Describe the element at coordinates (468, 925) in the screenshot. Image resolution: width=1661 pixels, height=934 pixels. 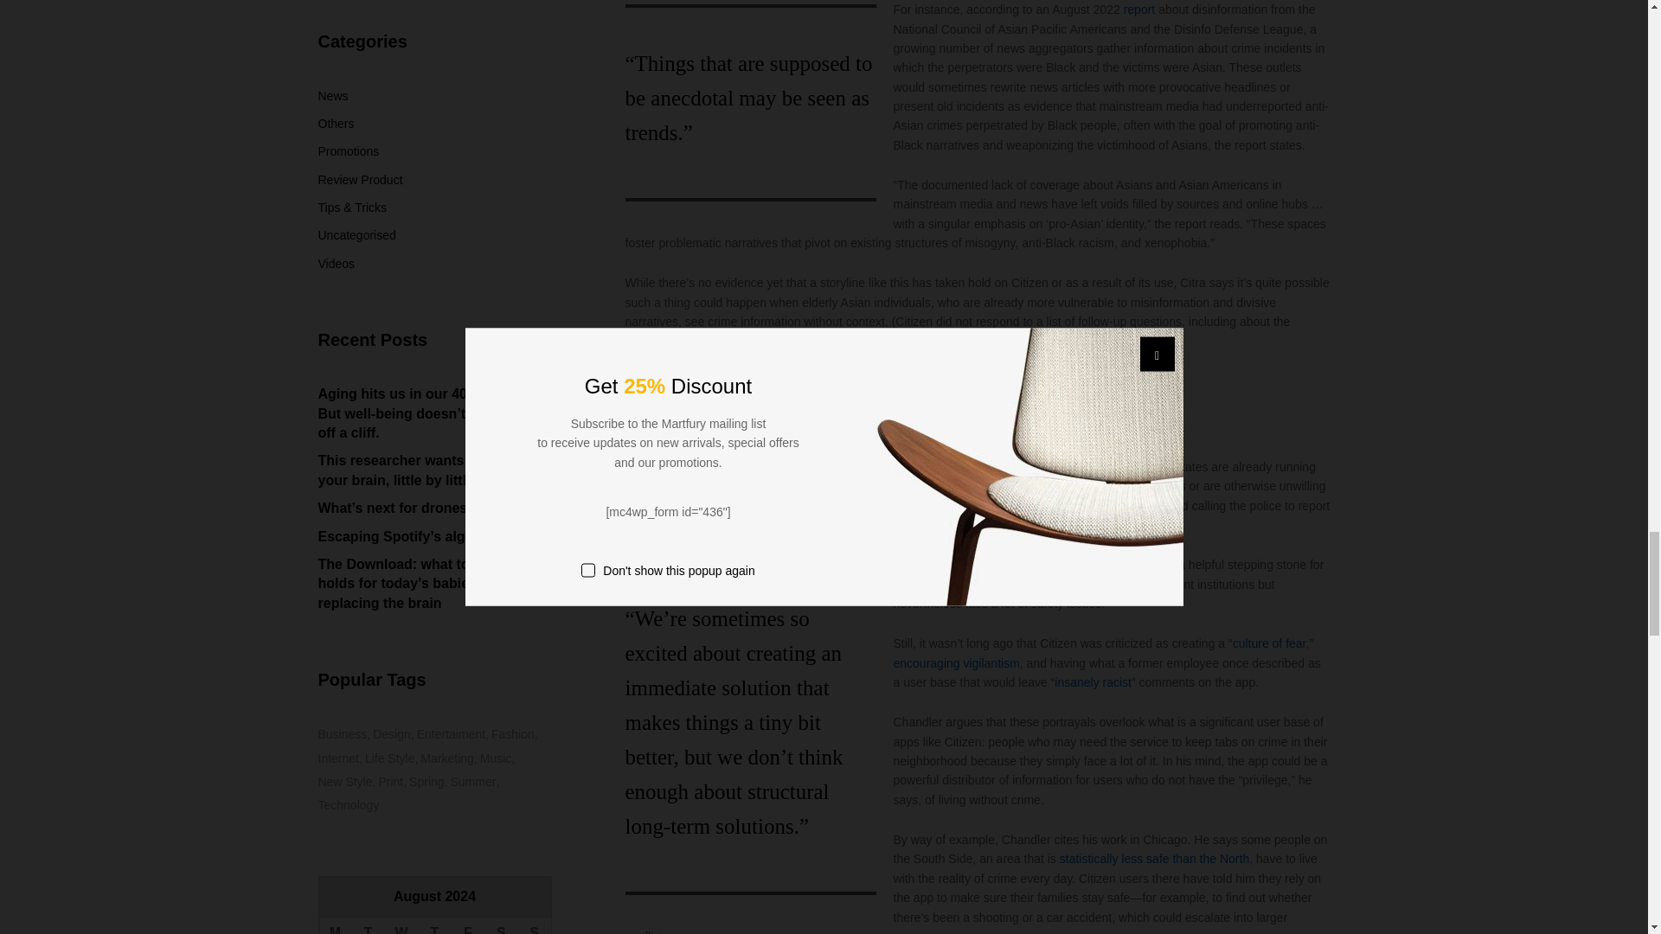
I see `Friday` at that location.